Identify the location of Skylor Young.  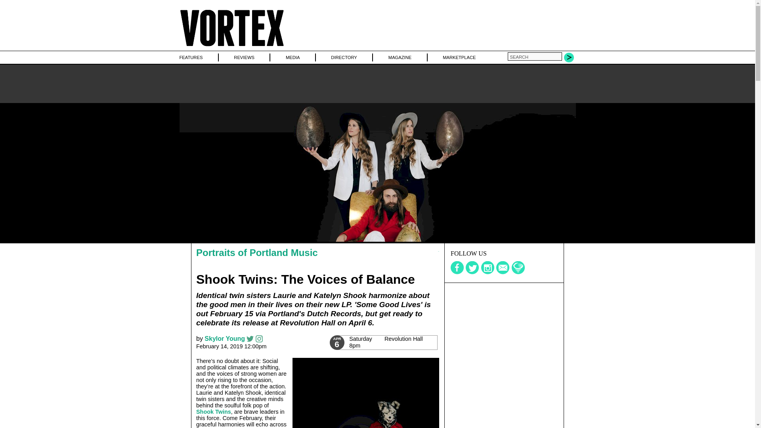
(225, 338).